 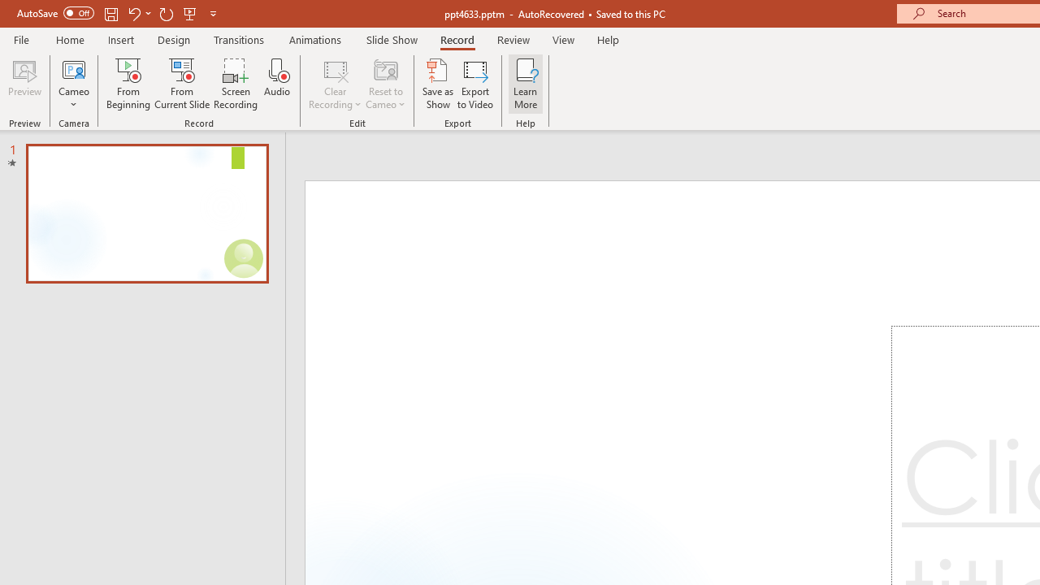 What do you see at coordinates (110, 13) in the screenshot?
I see `Save` at bounding box center [110, 13].